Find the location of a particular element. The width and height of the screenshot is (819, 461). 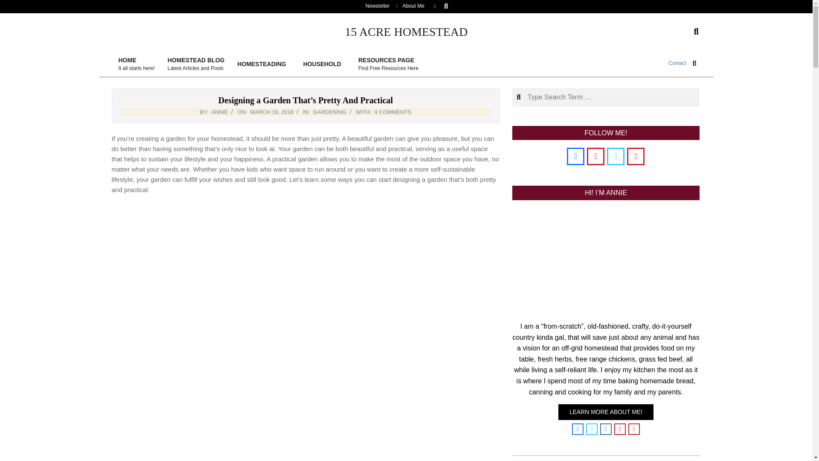

15 ACRE HOMESTEAD is located at coordinates (220, 112).